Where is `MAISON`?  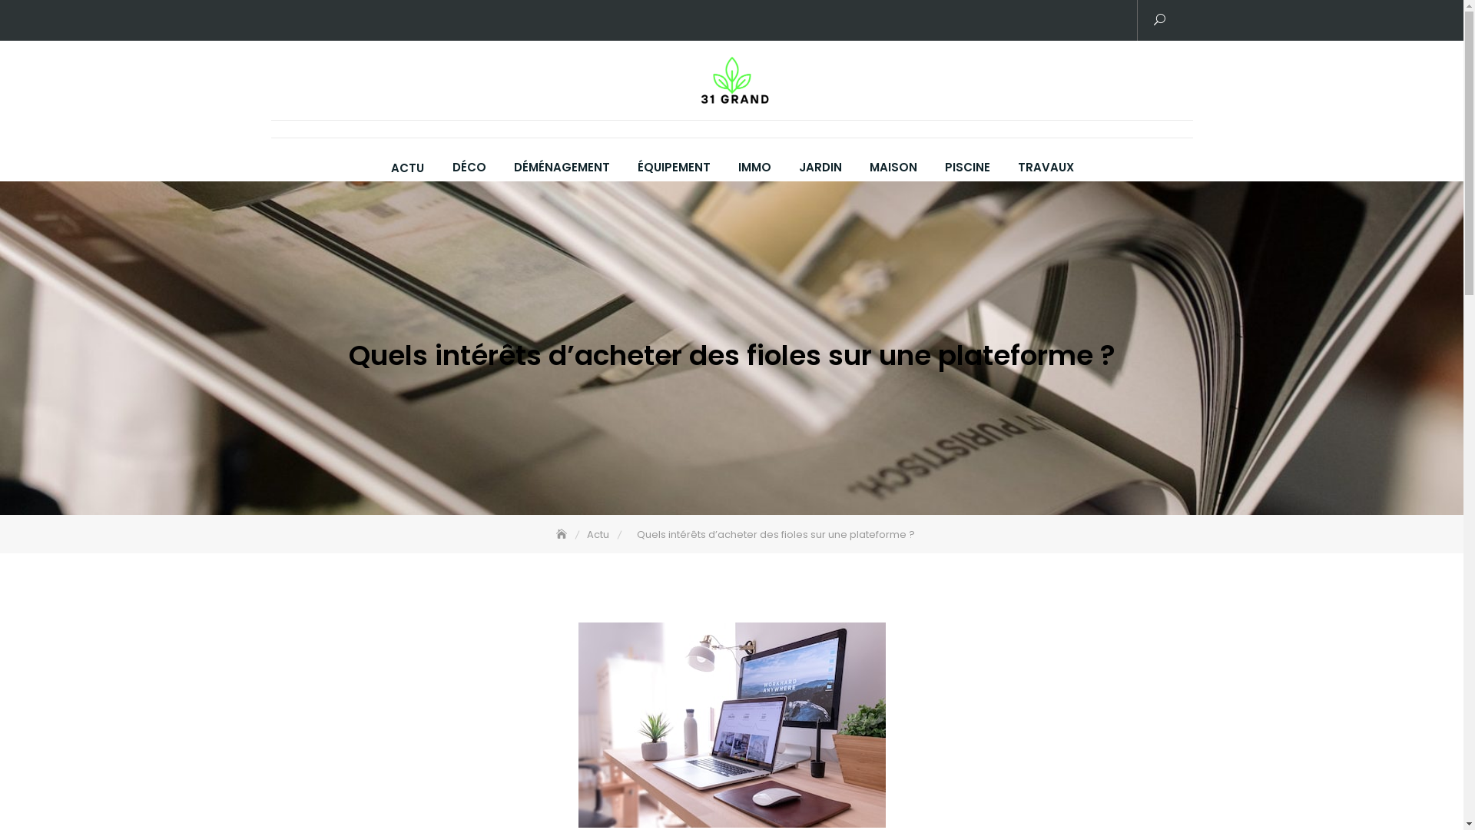
MAISON is located at coordinates (893, 168).